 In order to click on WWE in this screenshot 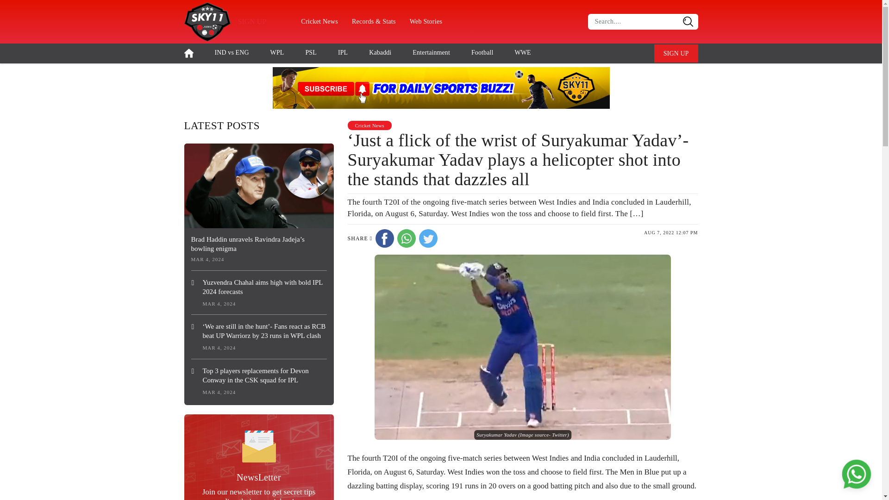, I will do `click(522, 52)`.